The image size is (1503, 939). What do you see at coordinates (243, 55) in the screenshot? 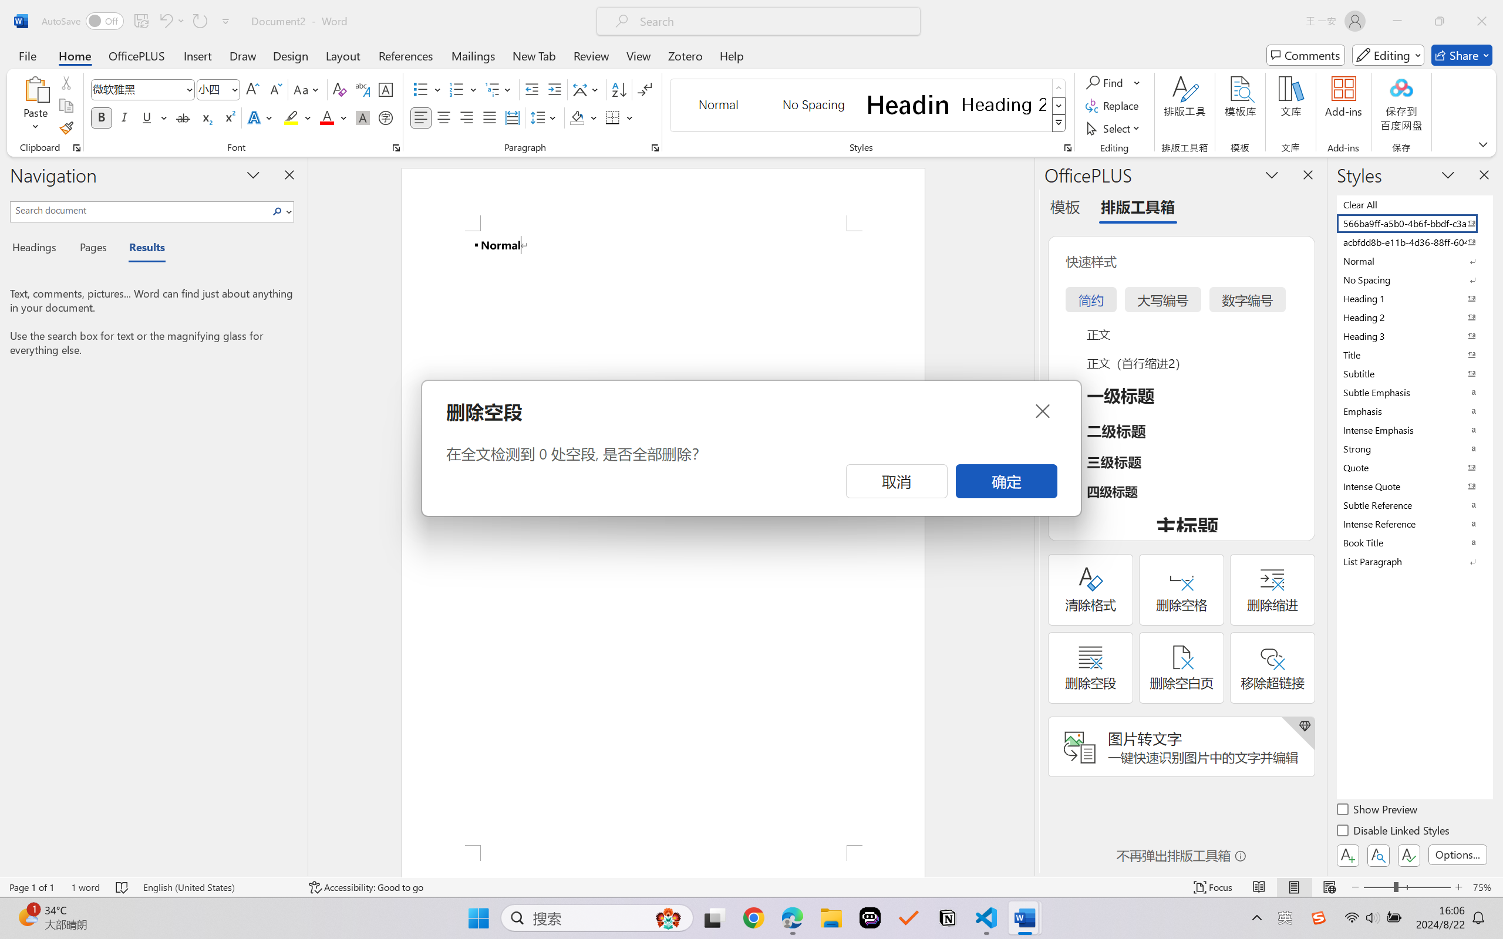
I see `Draw` at bounding box center [243, 55].